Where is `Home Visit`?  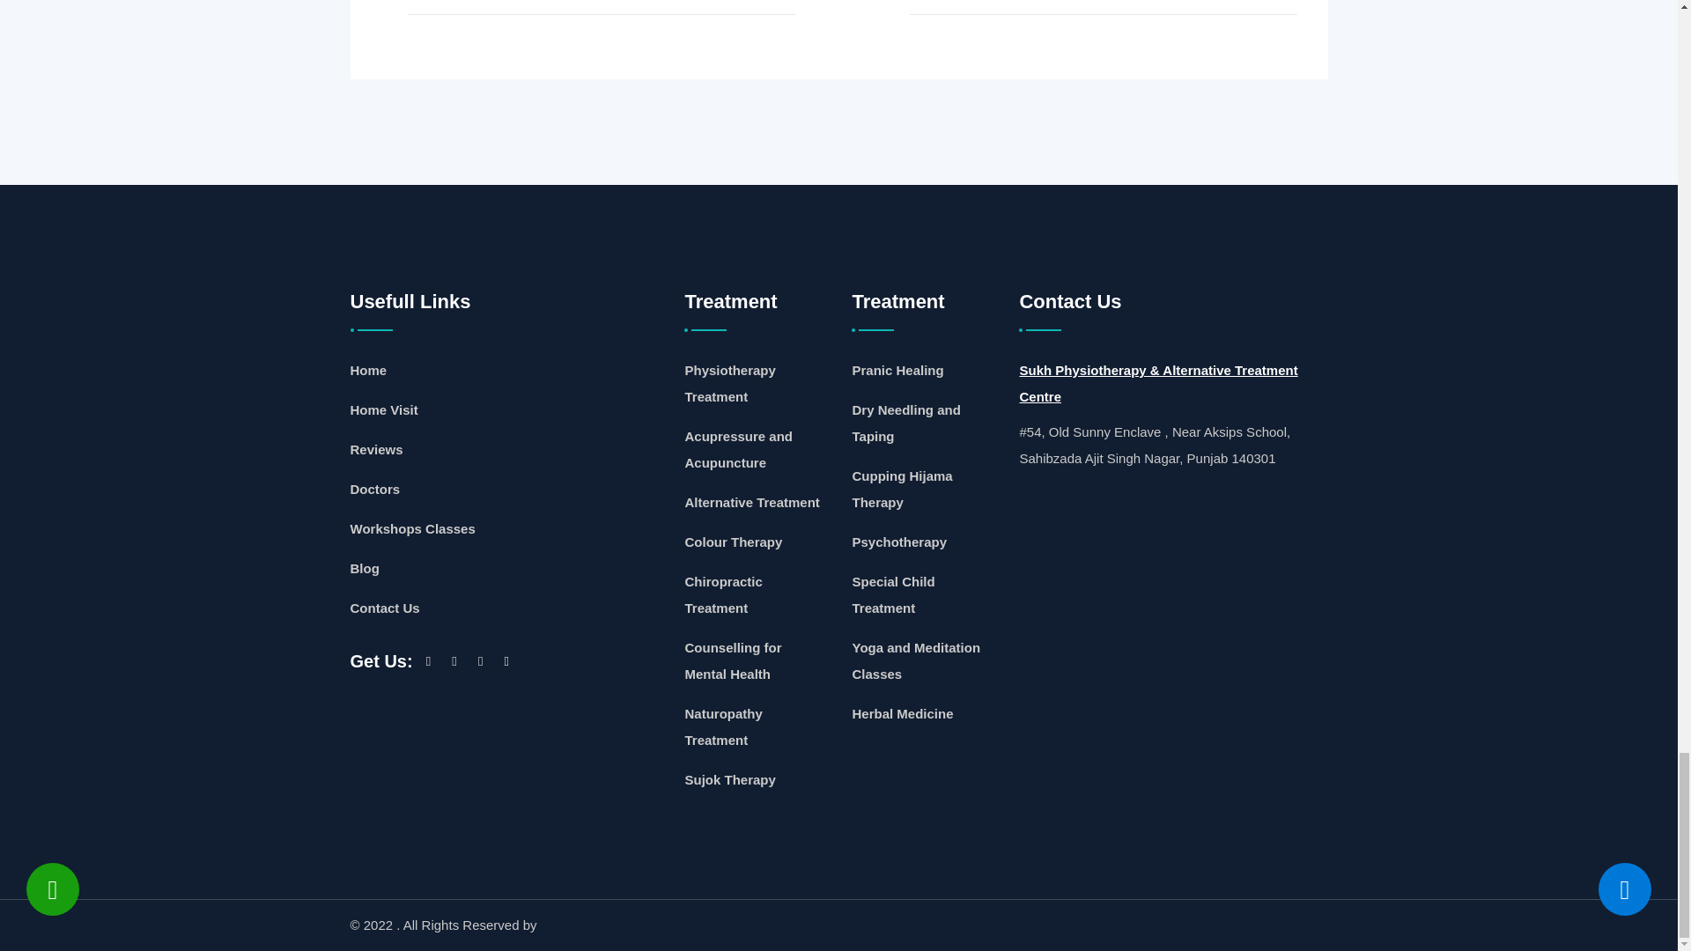 Home Visit is located at coordinates (384, 410).